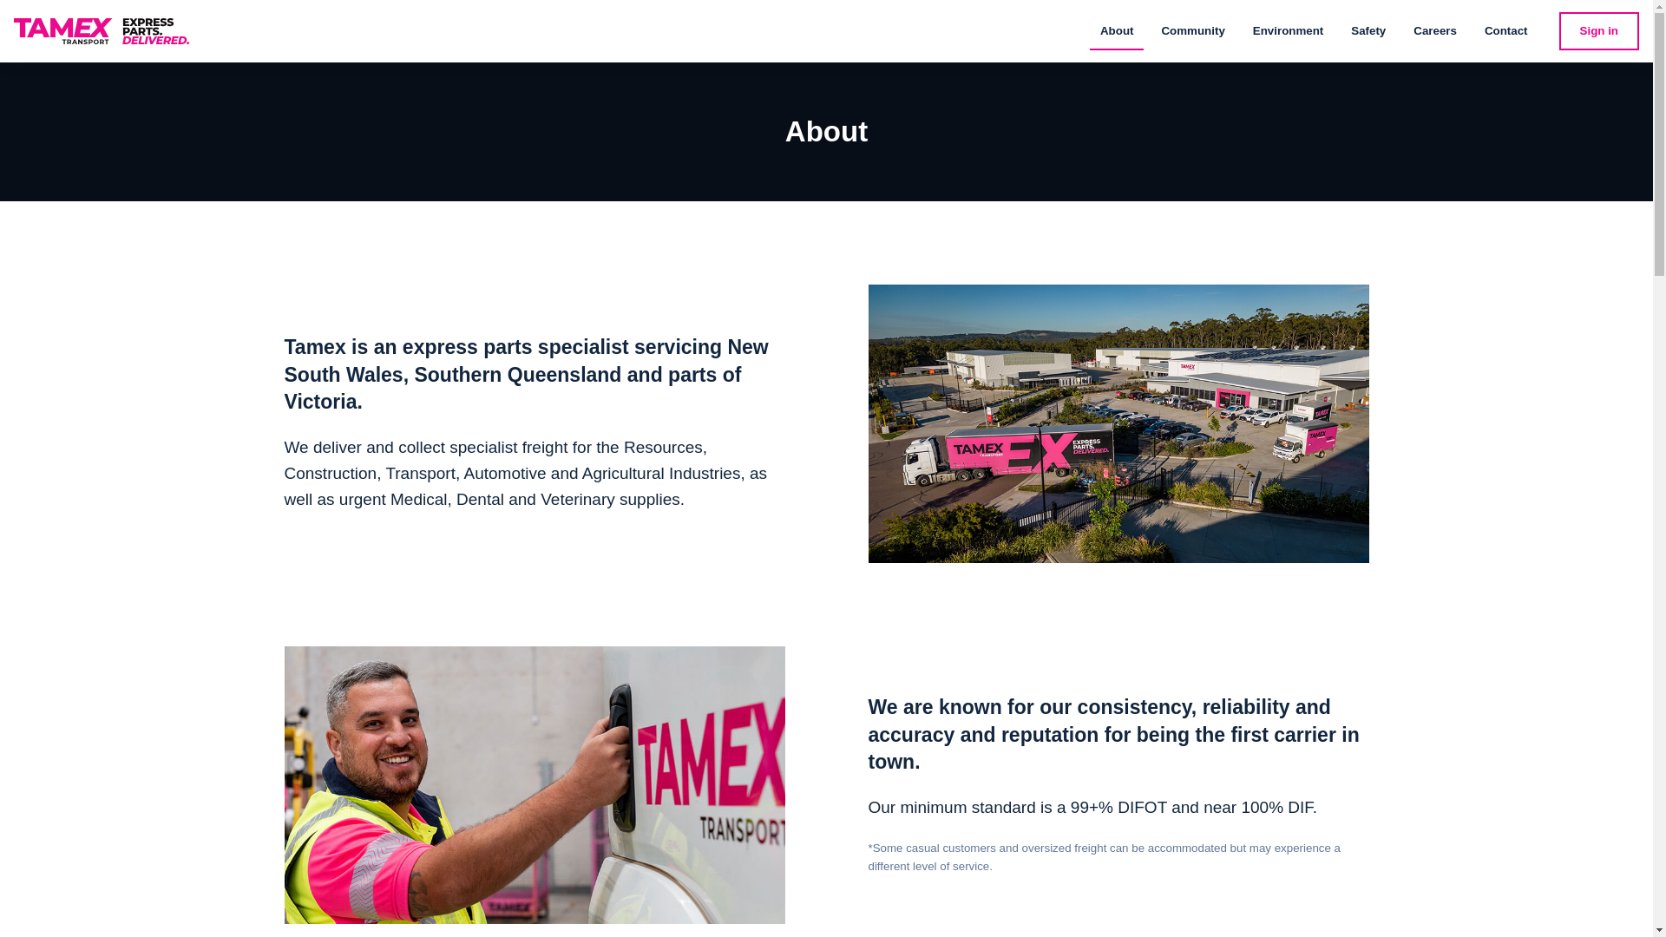 This screenshot has width=1666, height=937. What do you see at coordinates (1506, 31) in the screenshot?
I see `Contact Tamex` at bounding box center [1506, 31].